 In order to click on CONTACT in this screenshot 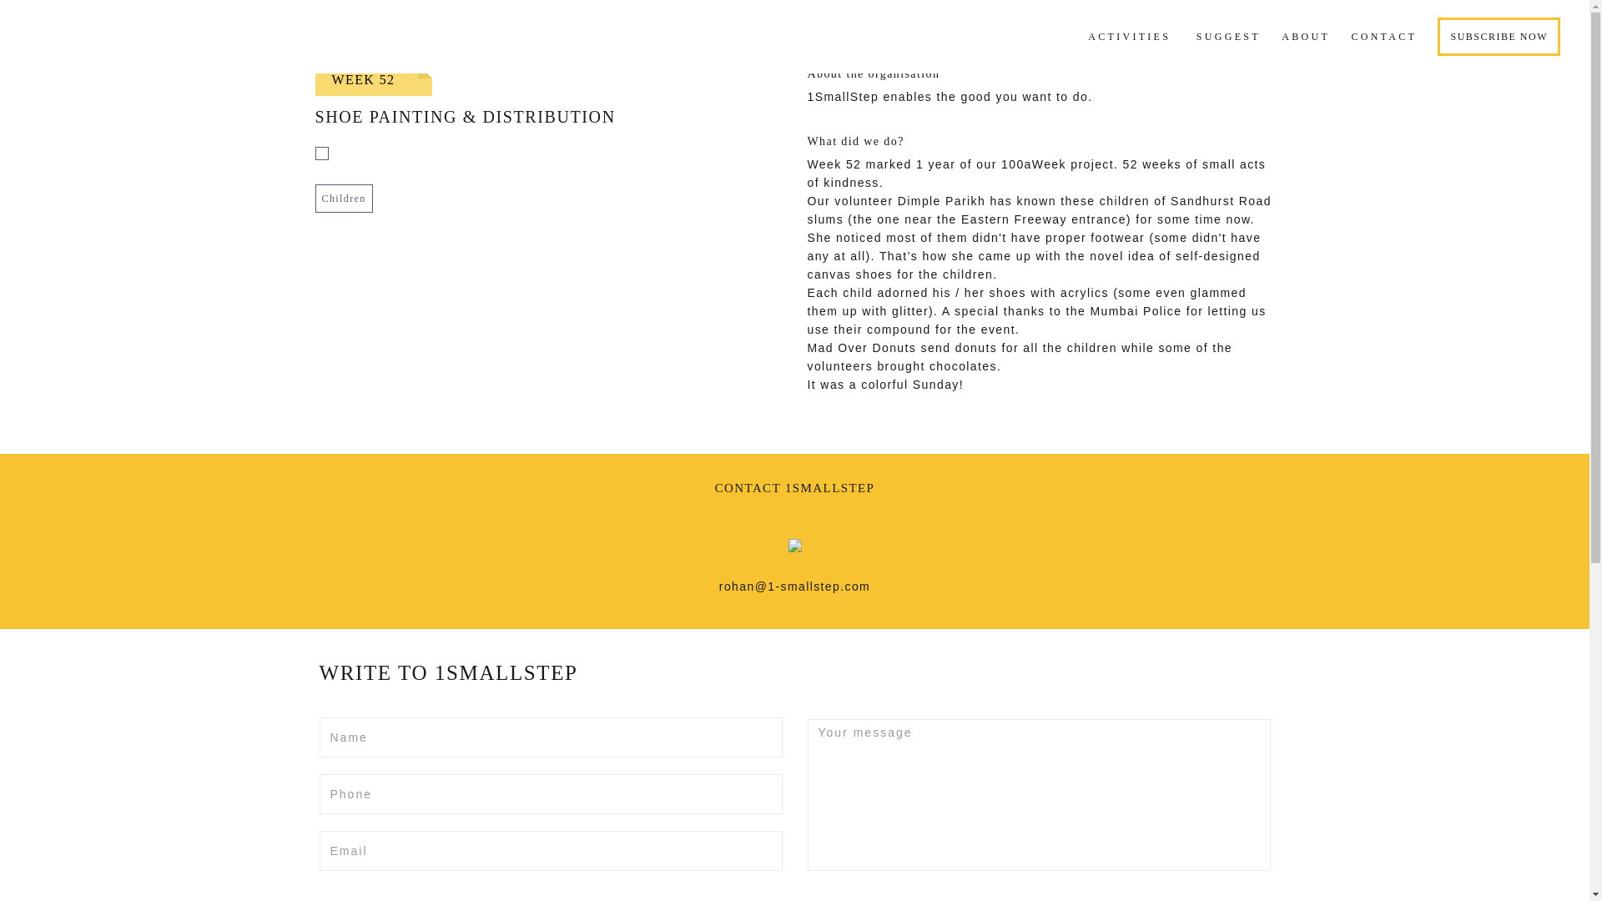, I will do `click(1383, 37)`.